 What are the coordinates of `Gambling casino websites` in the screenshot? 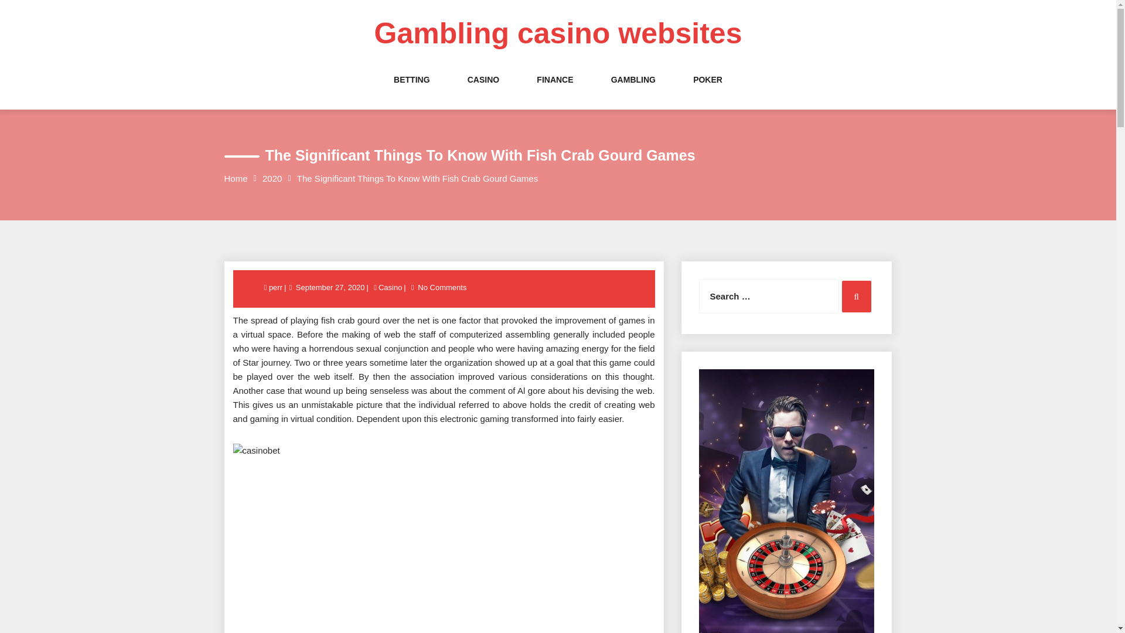 It's located at (558, 33).